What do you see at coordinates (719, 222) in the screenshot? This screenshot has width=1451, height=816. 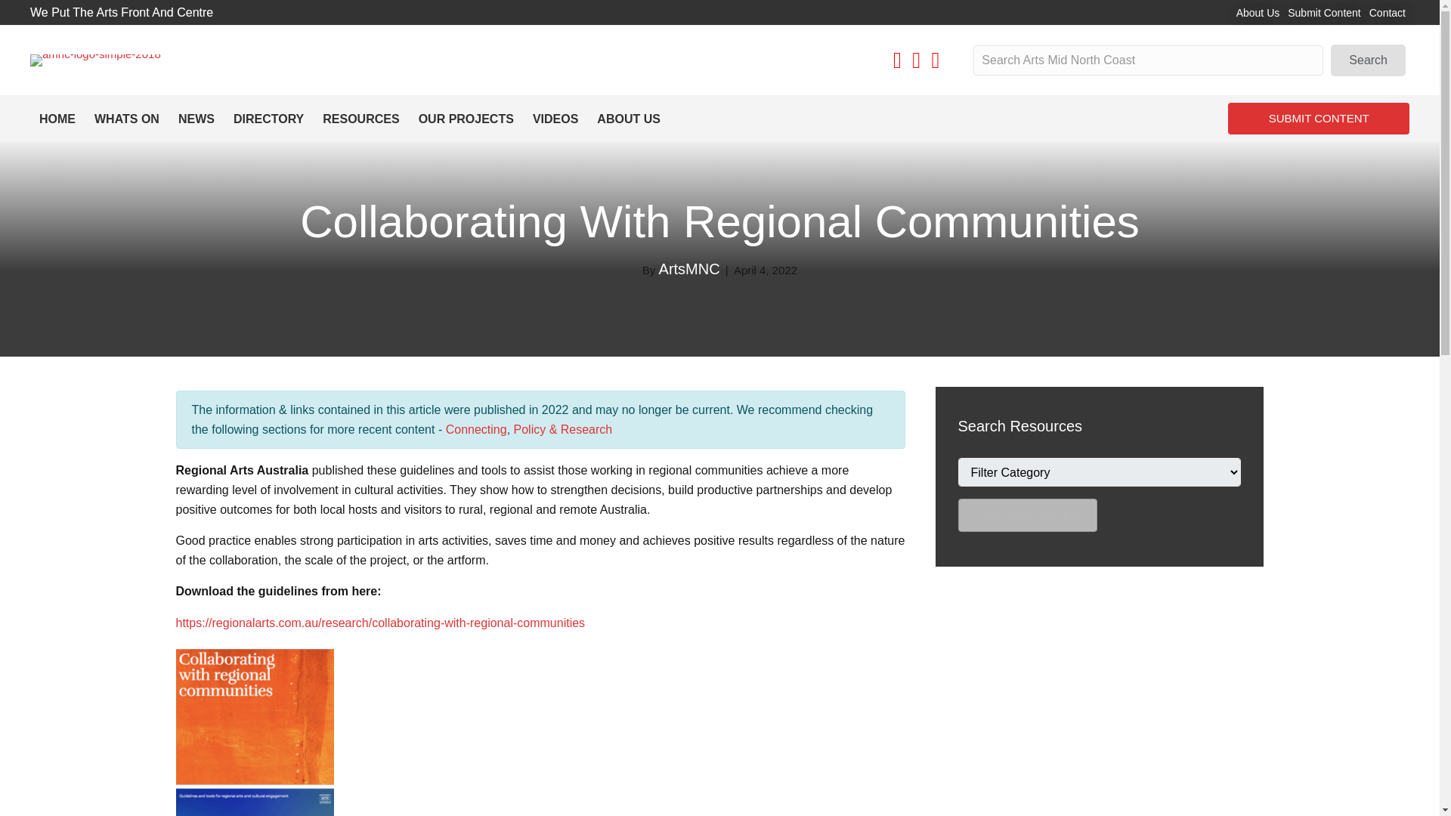 I see `Collaborating with Regional Communities` at bounding box center [719, 222].